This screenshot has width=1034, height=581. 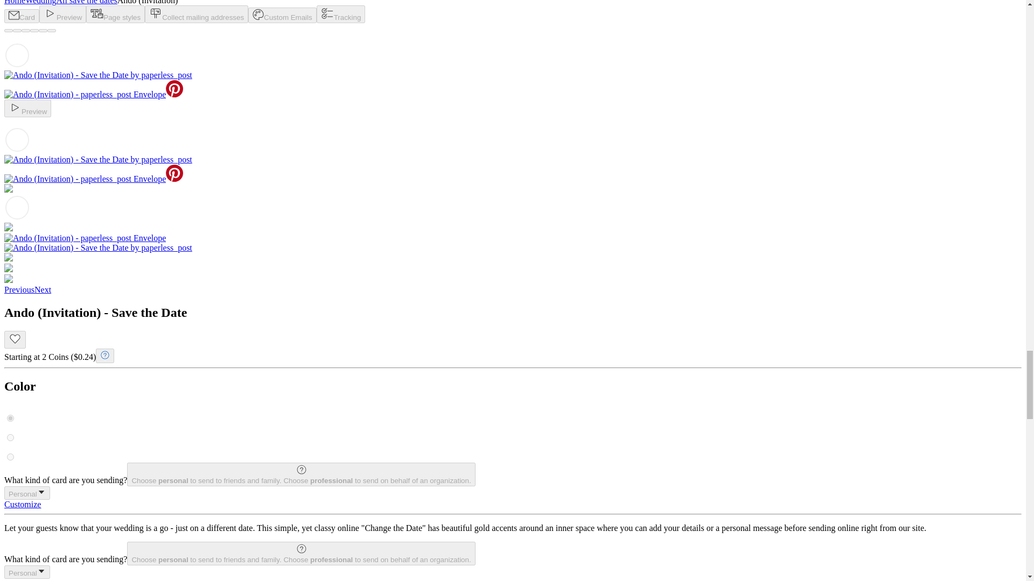 I want to click on Loading..., so click(x=17, y=55).